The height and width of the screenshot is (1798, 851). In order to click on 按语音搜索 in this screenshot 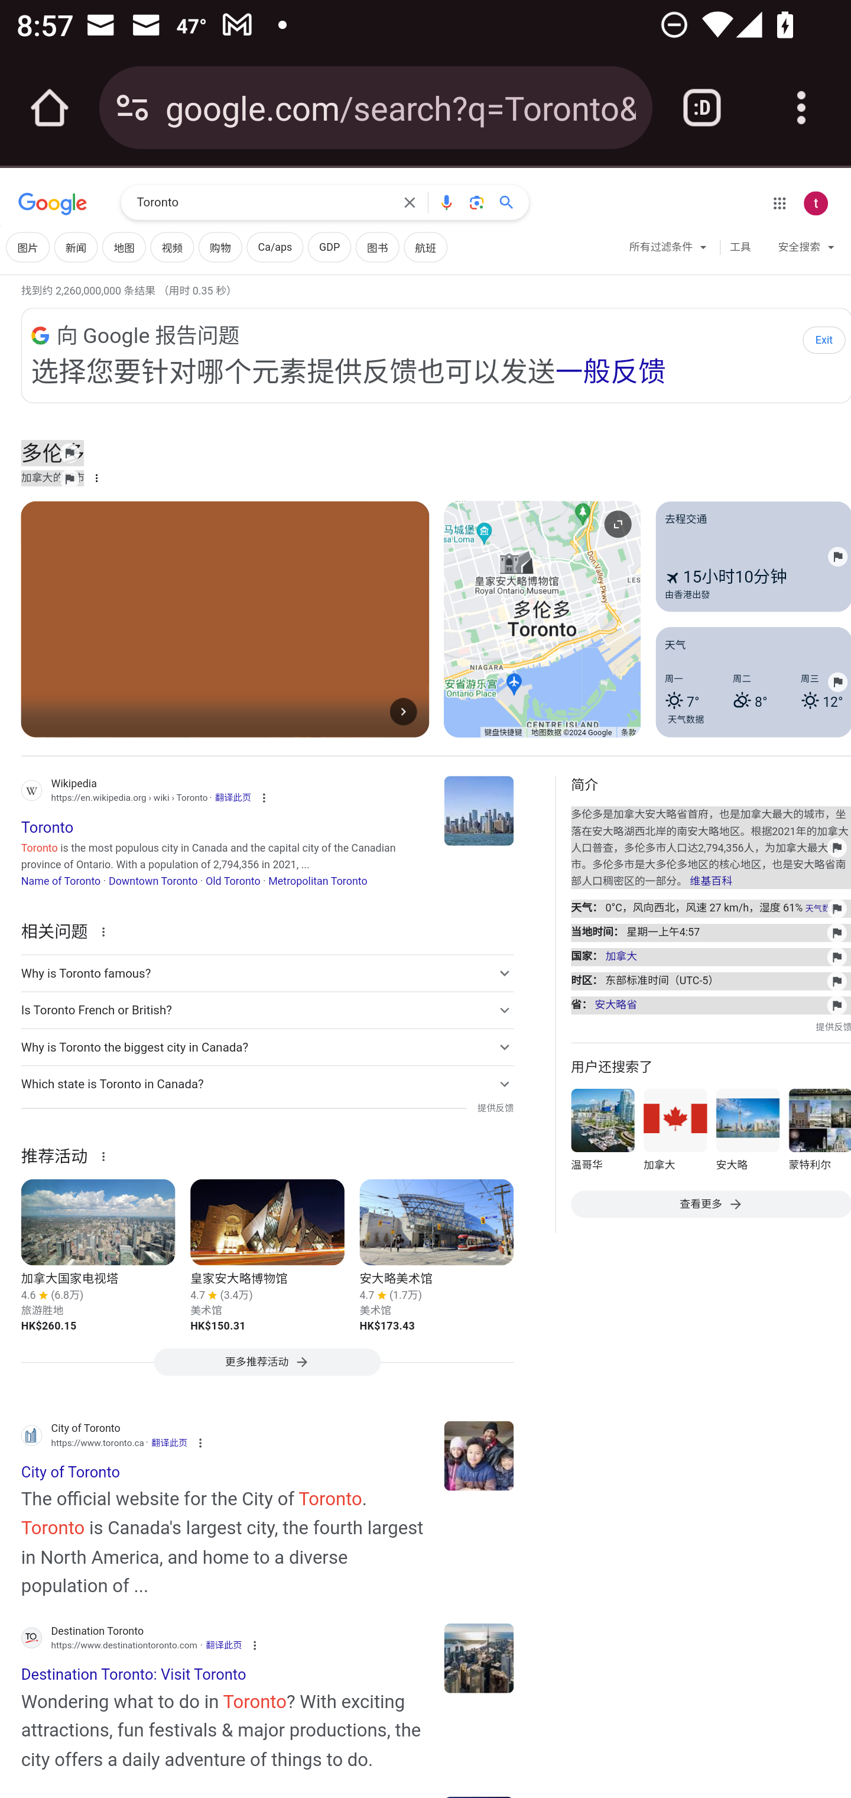, I will do `click(446, 202)`.